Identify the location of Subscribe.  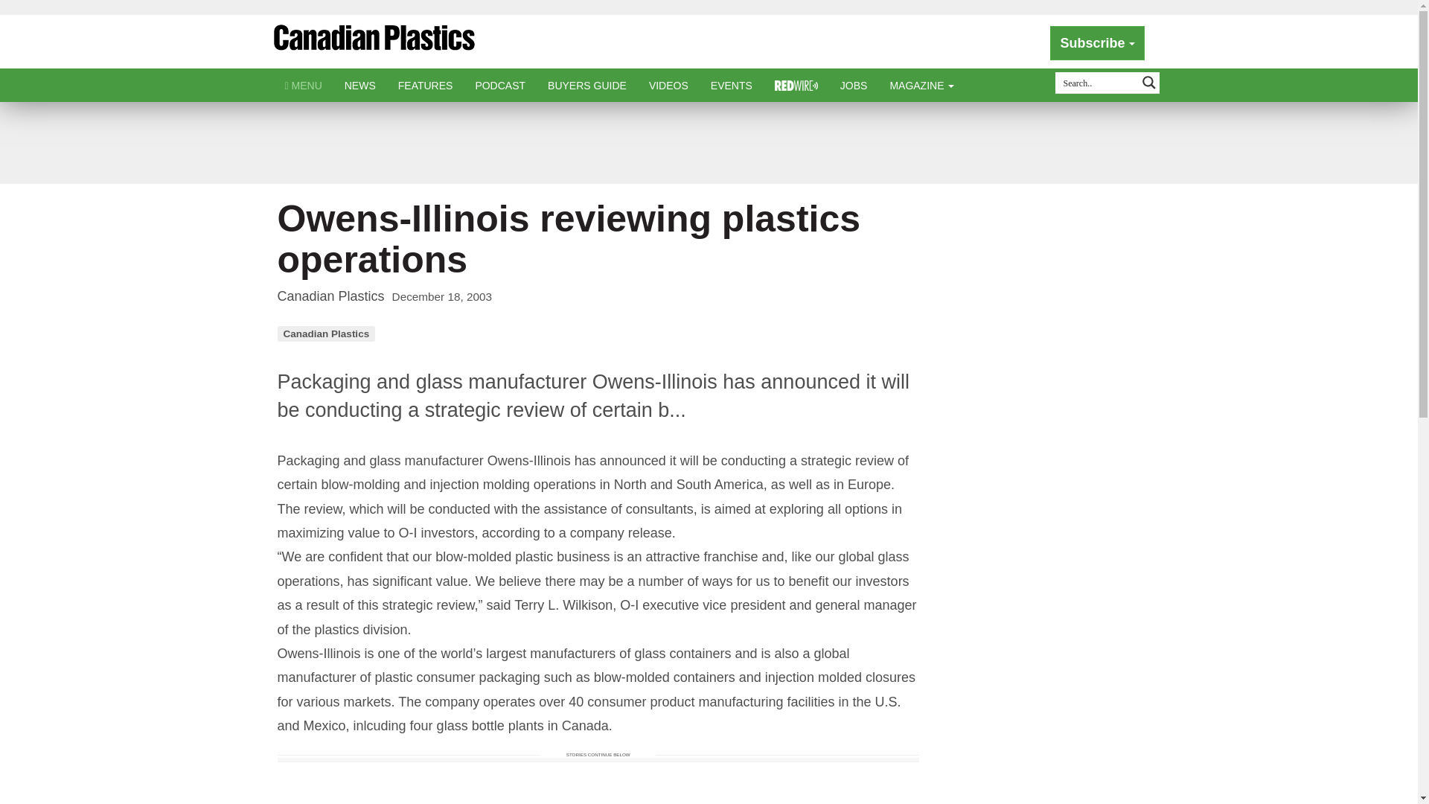
(1097, 43).